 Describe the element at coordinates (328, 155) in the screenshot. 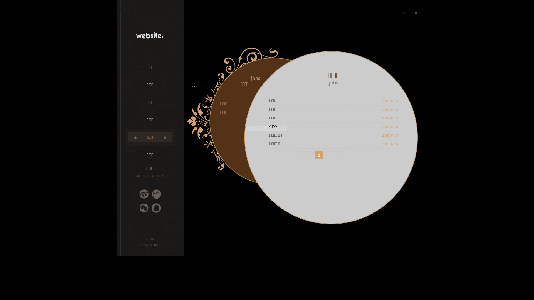

I see `>>` at that location.